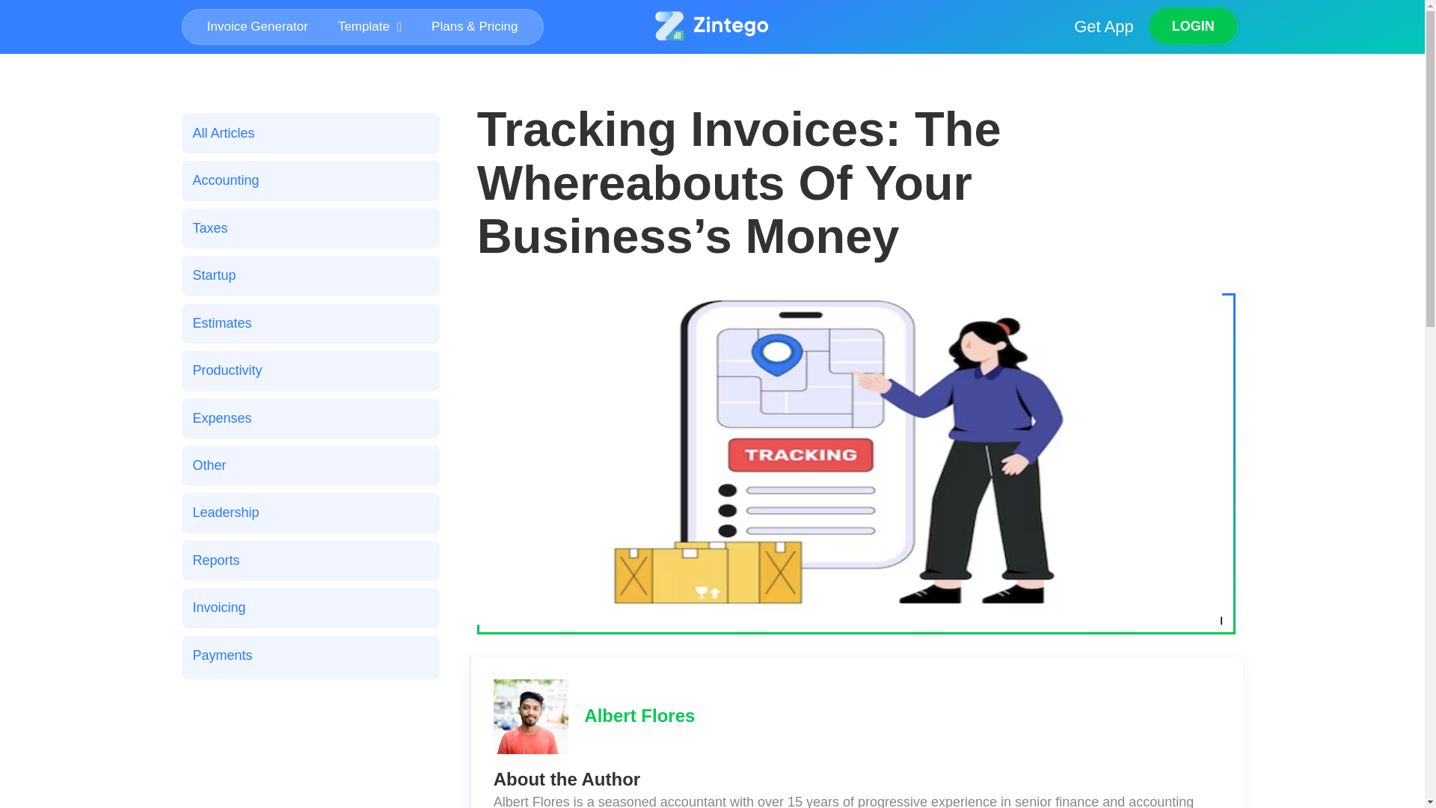 The height and width of the screenshot is (808, 1436). What do you see at coordinates (310, 418) in the screenshot?
I see `Expenses` at bounding box center [310, 418].